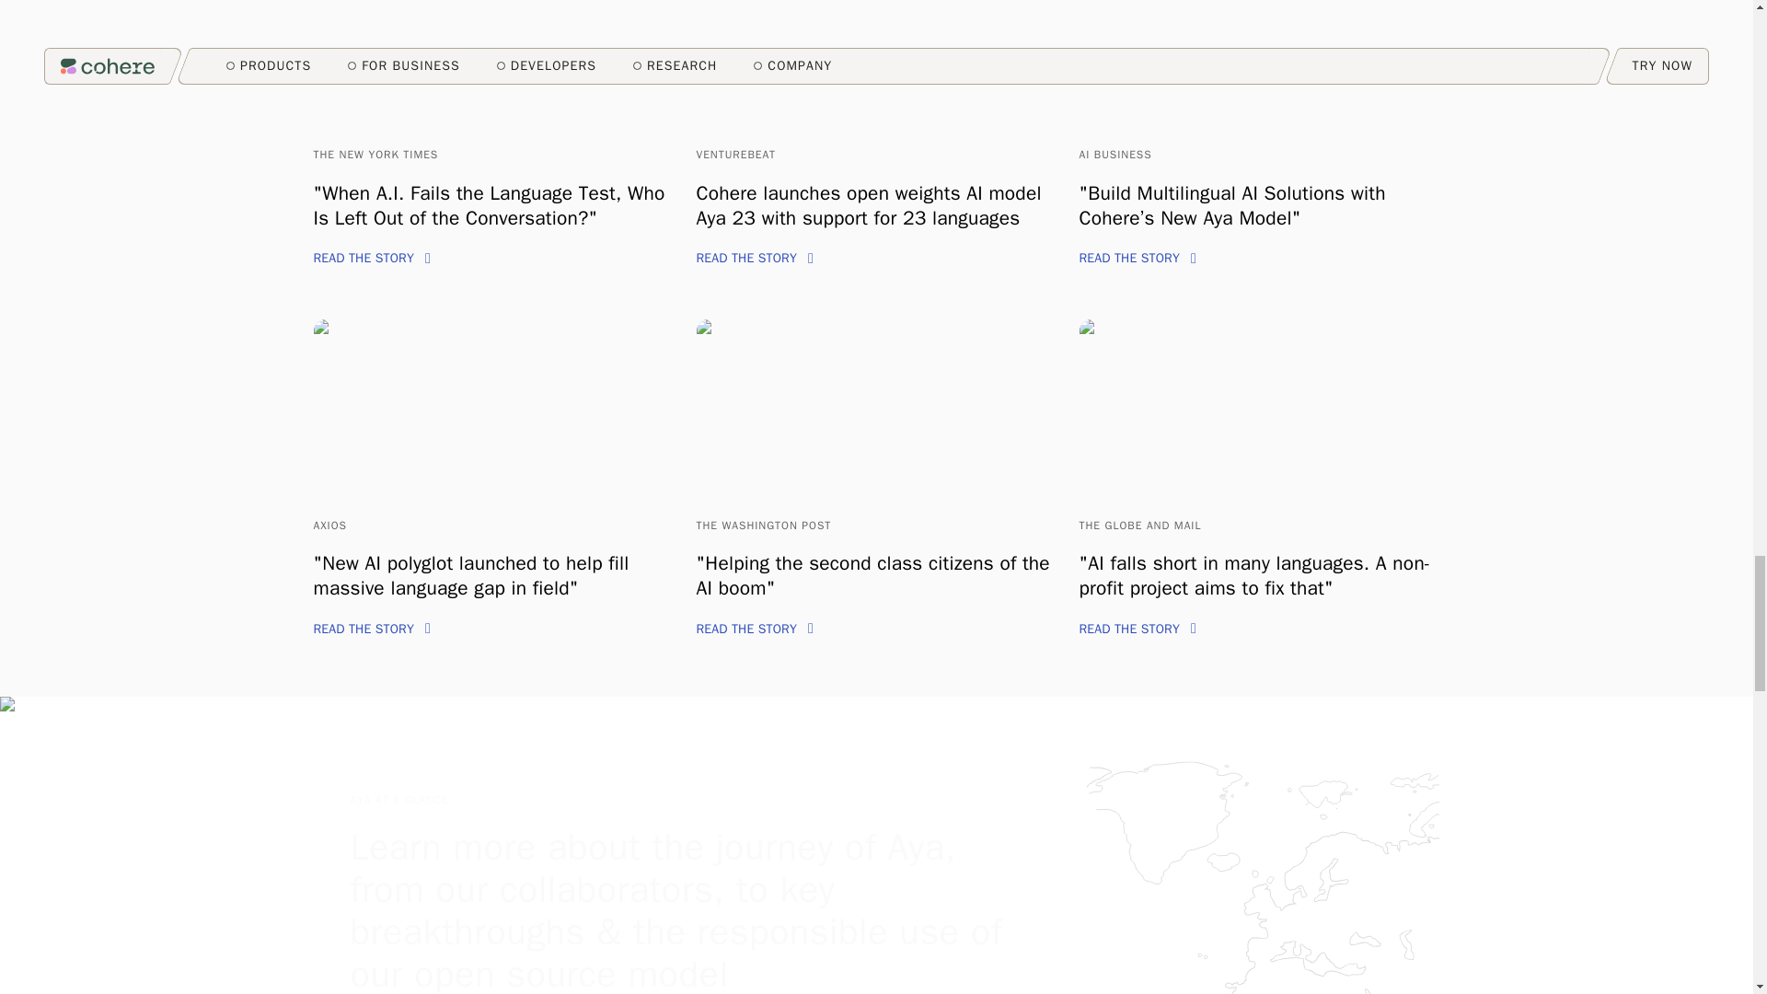 The height and width of the screenshot is (994, 1767). What do you see at coordinates (755, 258) in the screenshot?
I see `READ THE STORY` at bounding box center [755, 258].